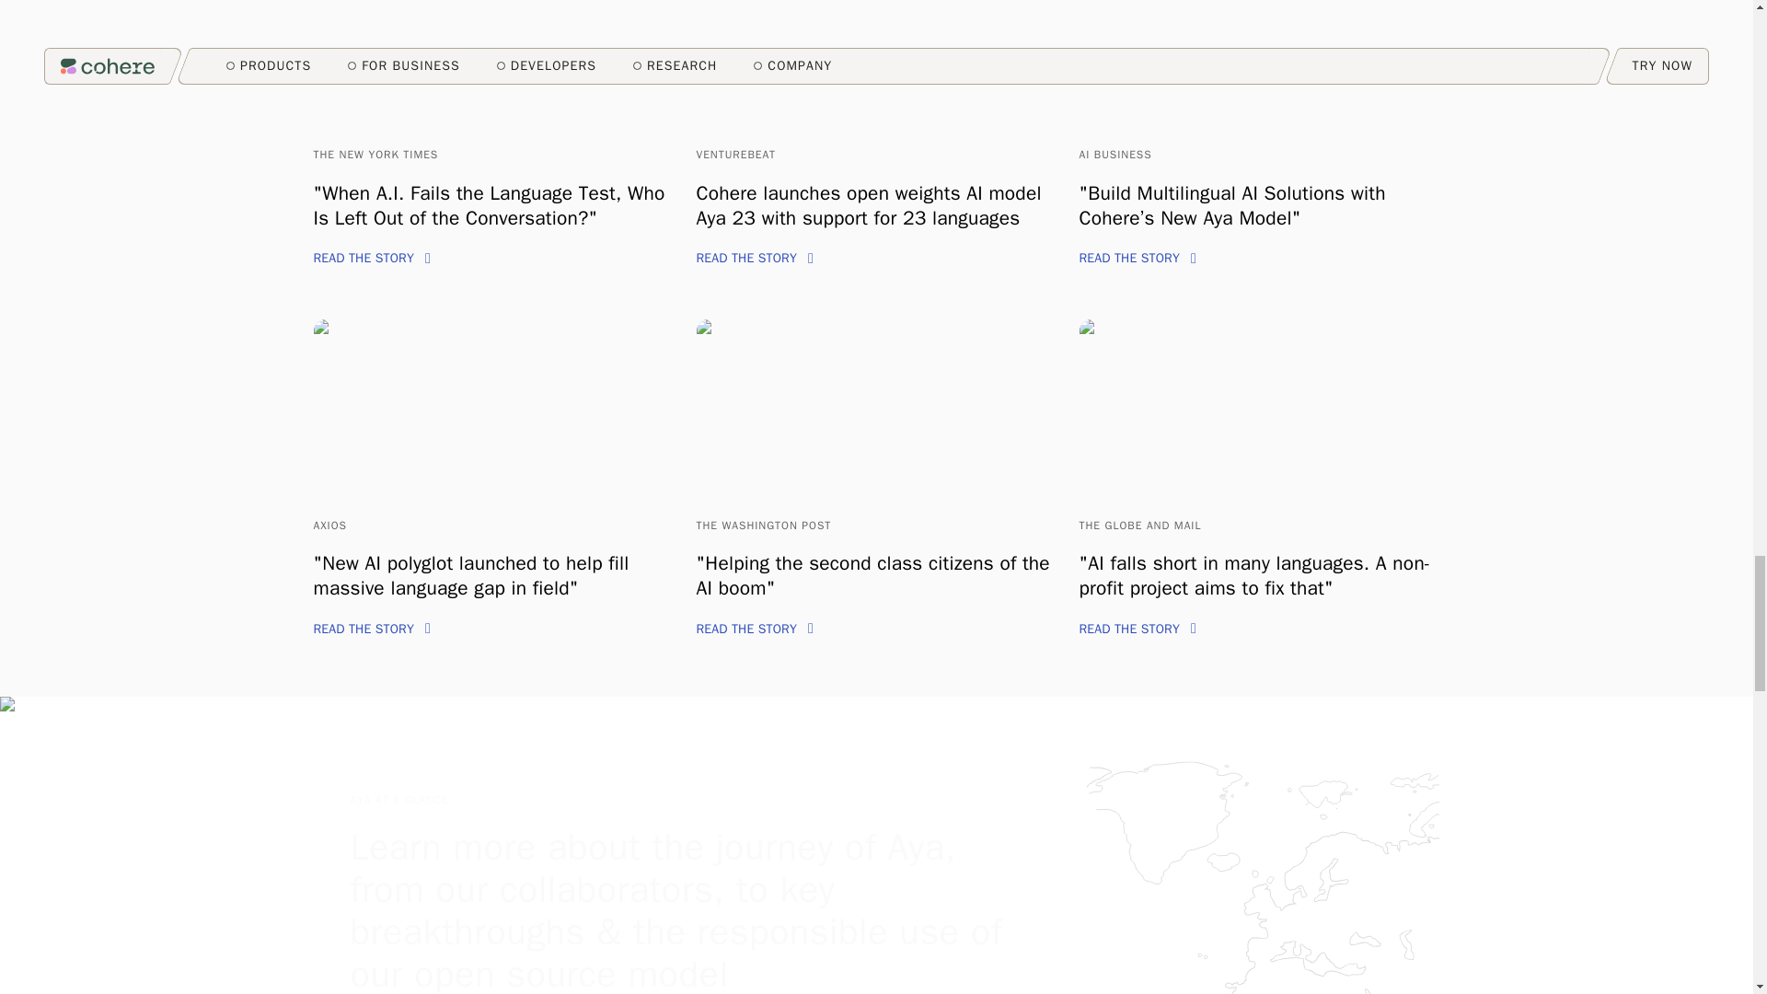 The height and width of the screenshot is (994, 1767). What do you see at coordinates (755, 258) in the screenshot?
I see `READ THE STORY` at bounding box center [755, 258].